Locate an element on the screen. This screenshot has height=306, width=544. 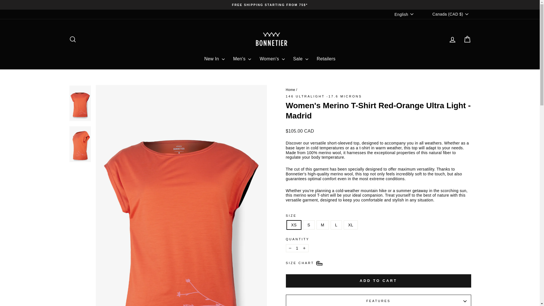
Back to the frontpage is located at coordinates (290, 90).